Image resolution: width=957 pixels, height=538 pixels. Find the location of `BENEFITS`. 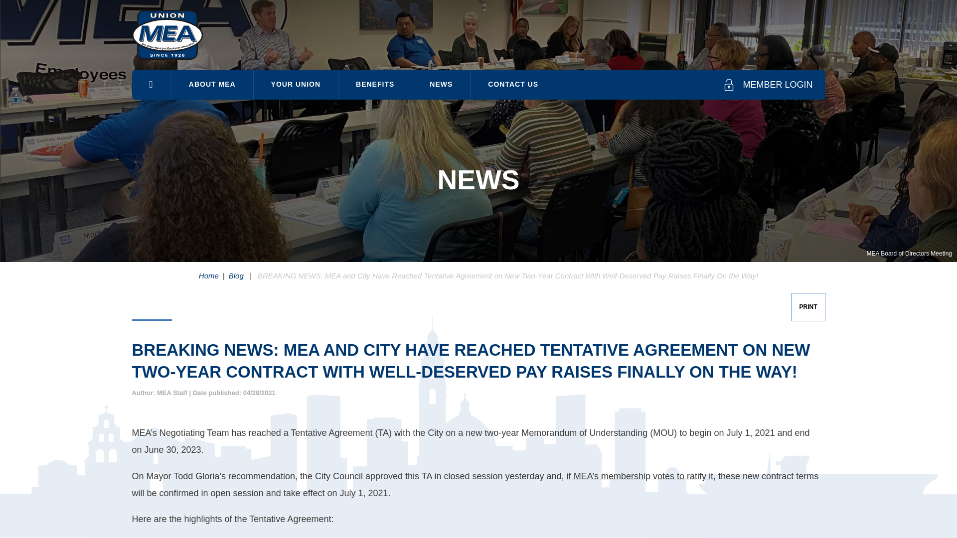

BENEFITS is located at coordinates (375, 84).